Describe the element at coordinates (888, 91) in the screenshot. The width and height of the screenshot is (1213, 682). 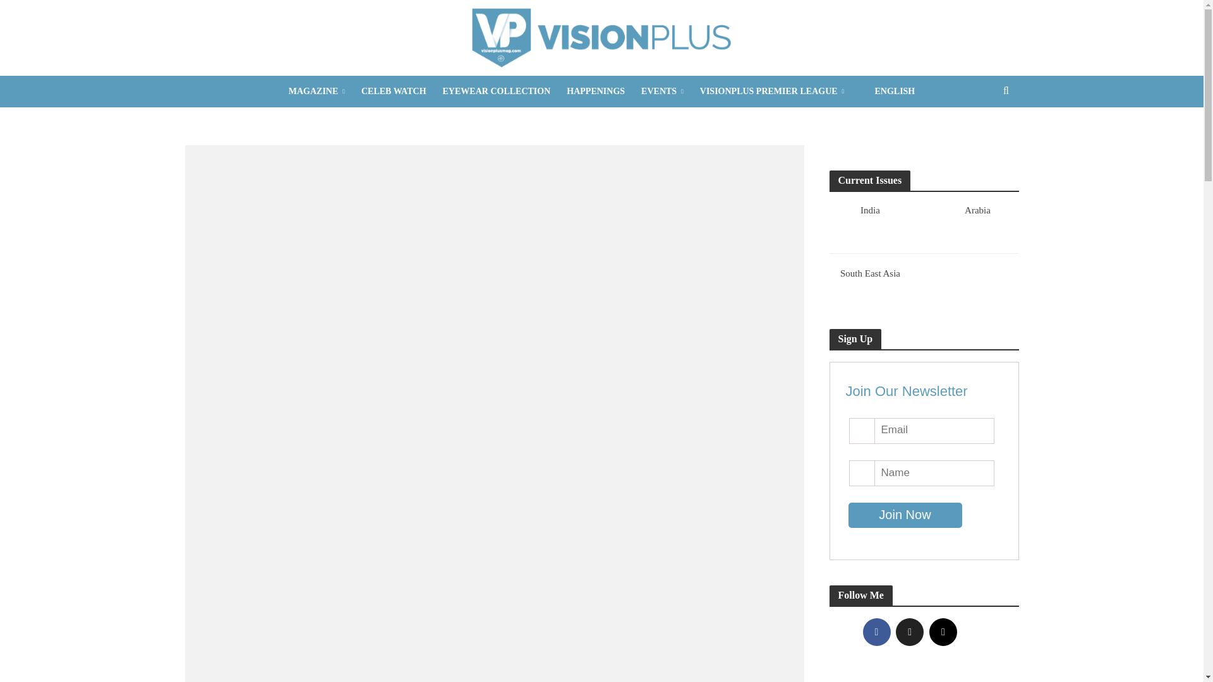
I see `English` at that location.